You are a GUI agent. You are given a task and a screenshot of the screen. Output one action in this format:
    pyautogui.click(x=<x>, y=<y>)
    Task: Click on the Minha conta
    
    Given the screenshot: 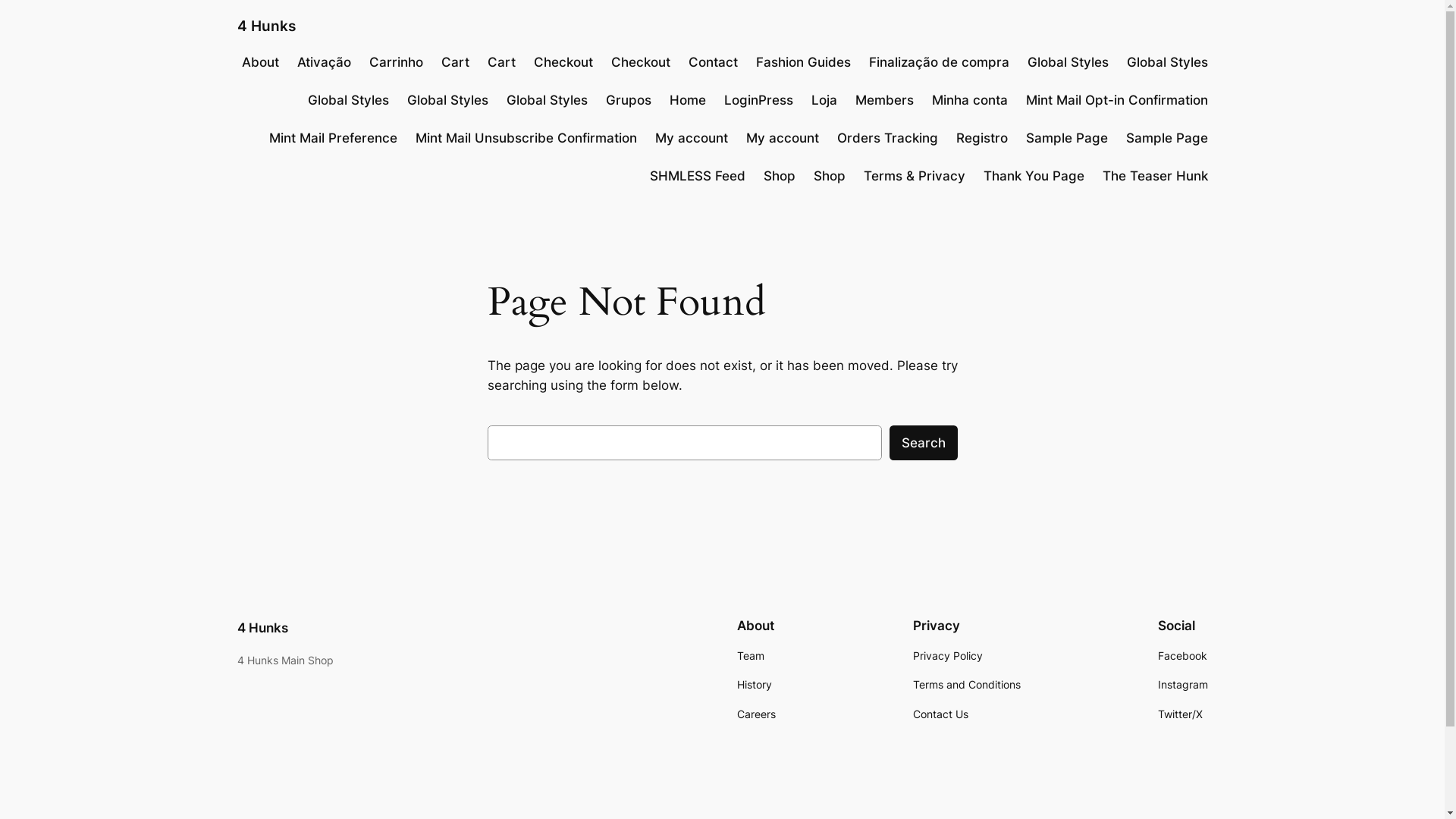 What is the action you would take?
    pyautogui.click(x=969, y=100)
    